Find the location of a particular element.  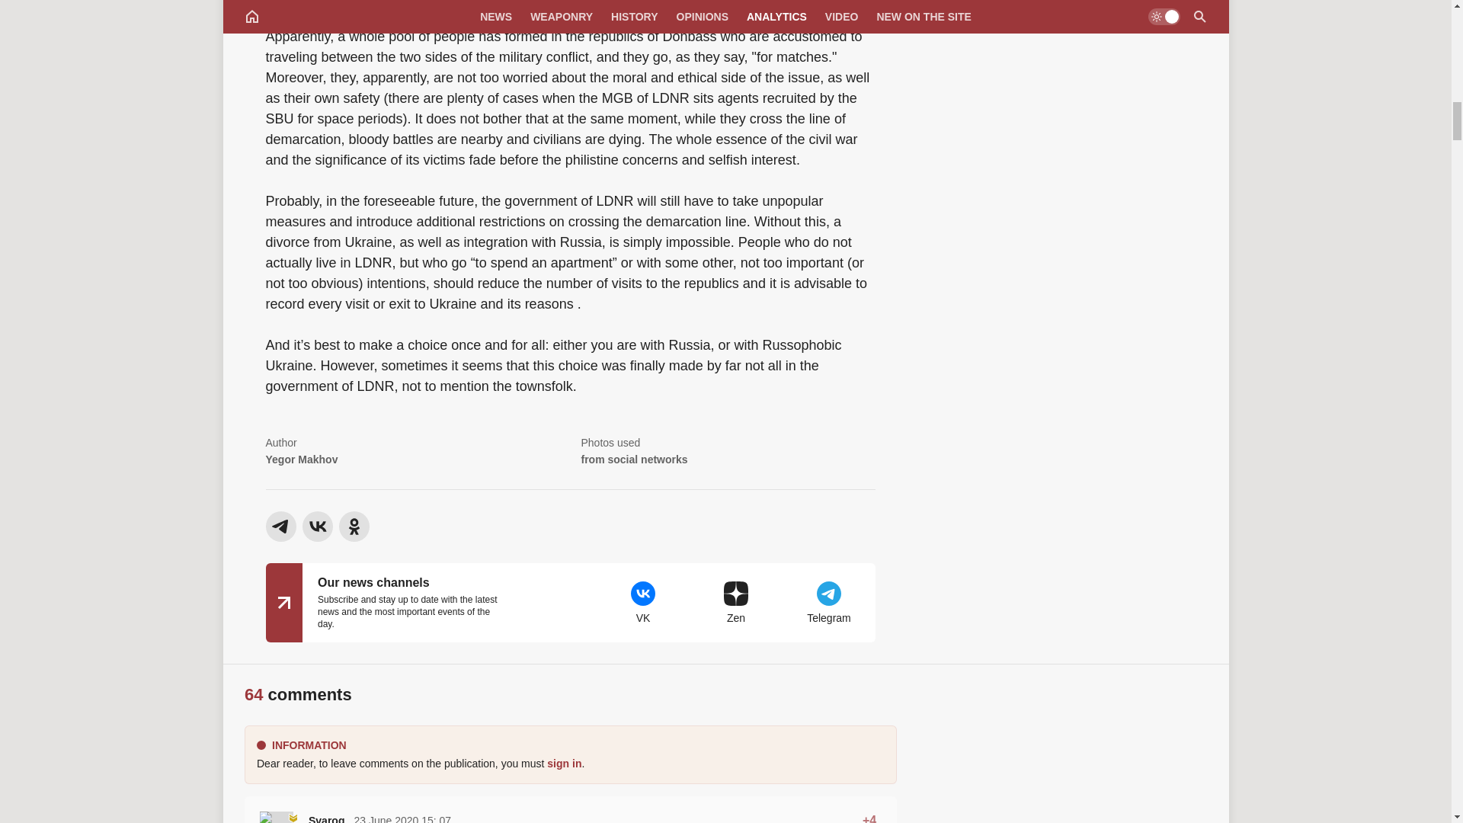

Share on Telegram is located at coordinates (280, 526).